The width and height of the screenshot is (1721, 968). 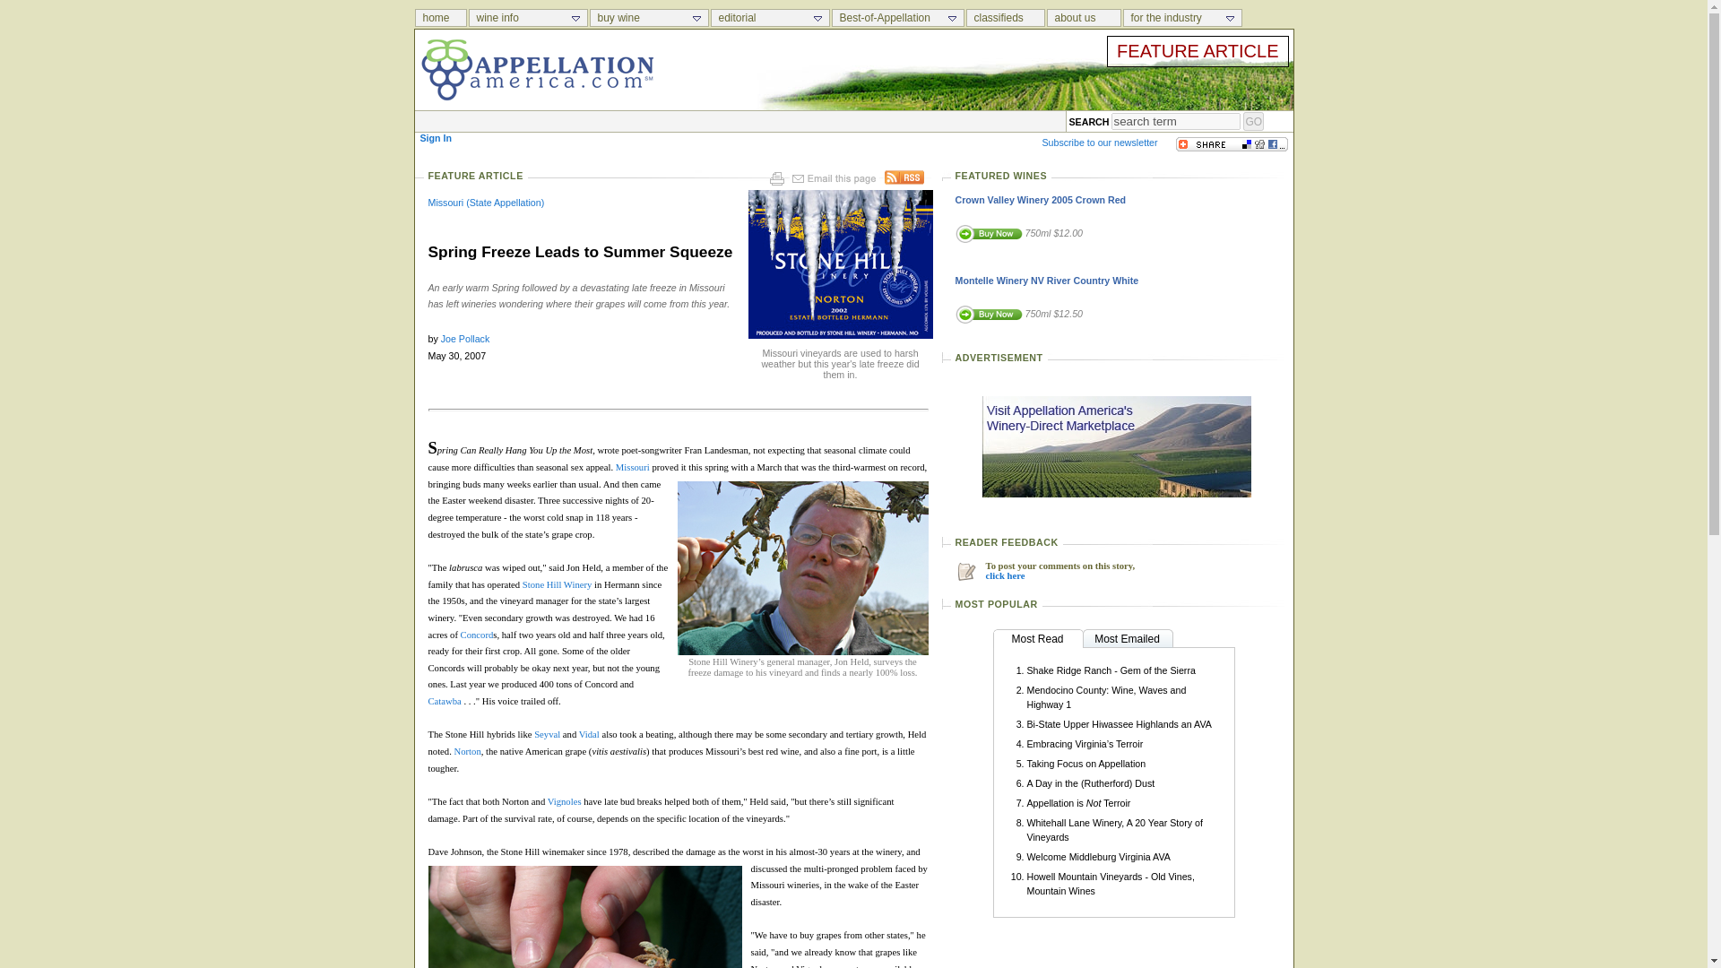 I want to click on wine info, so click(x=527, y=18).